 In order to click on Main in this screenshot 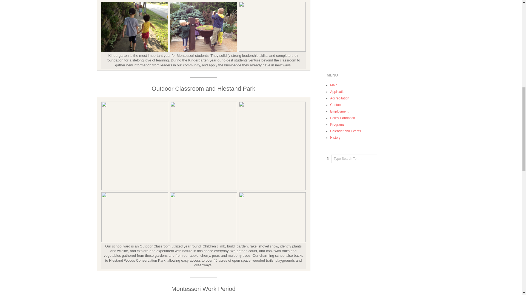, I will do `click(334, 85)`.